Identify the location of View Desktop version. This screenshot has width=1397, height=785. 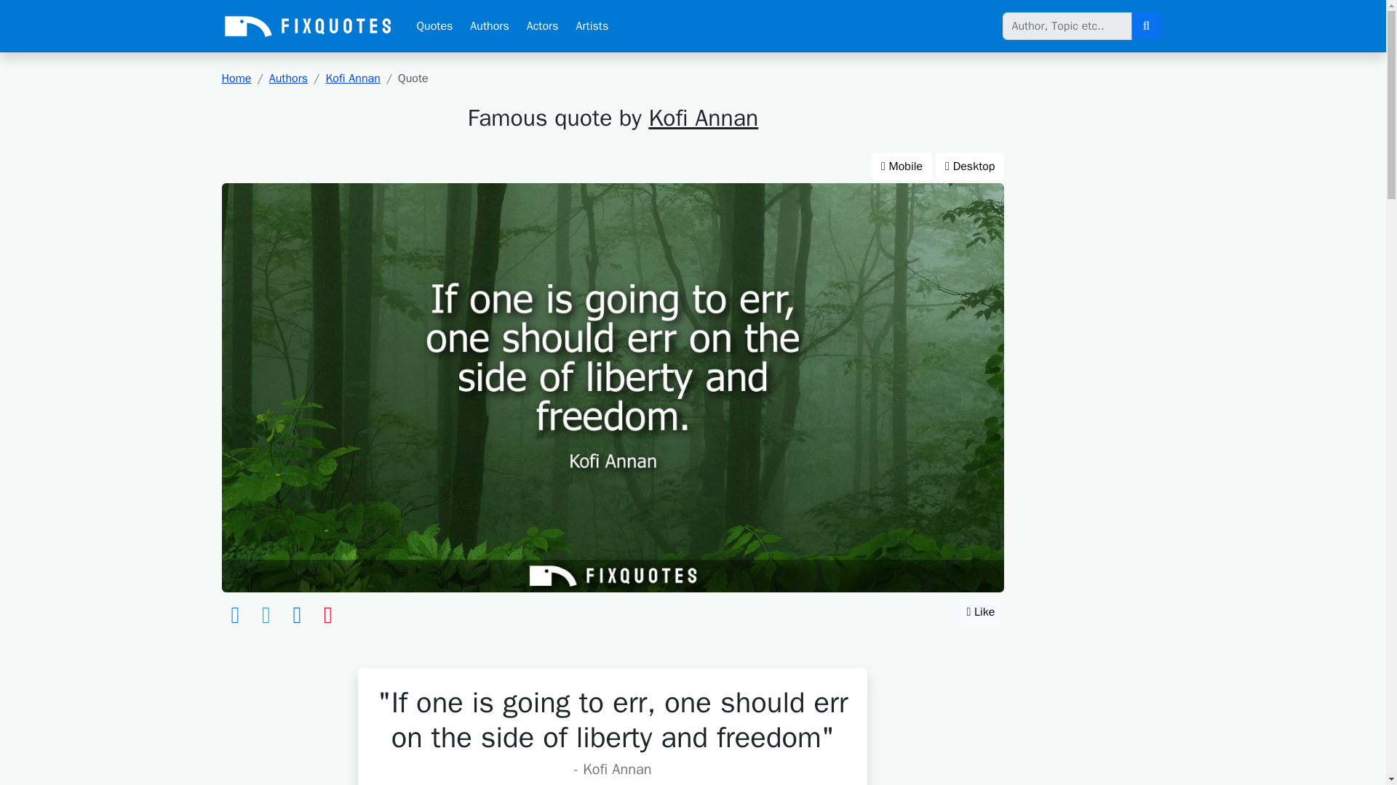
(970, 166).